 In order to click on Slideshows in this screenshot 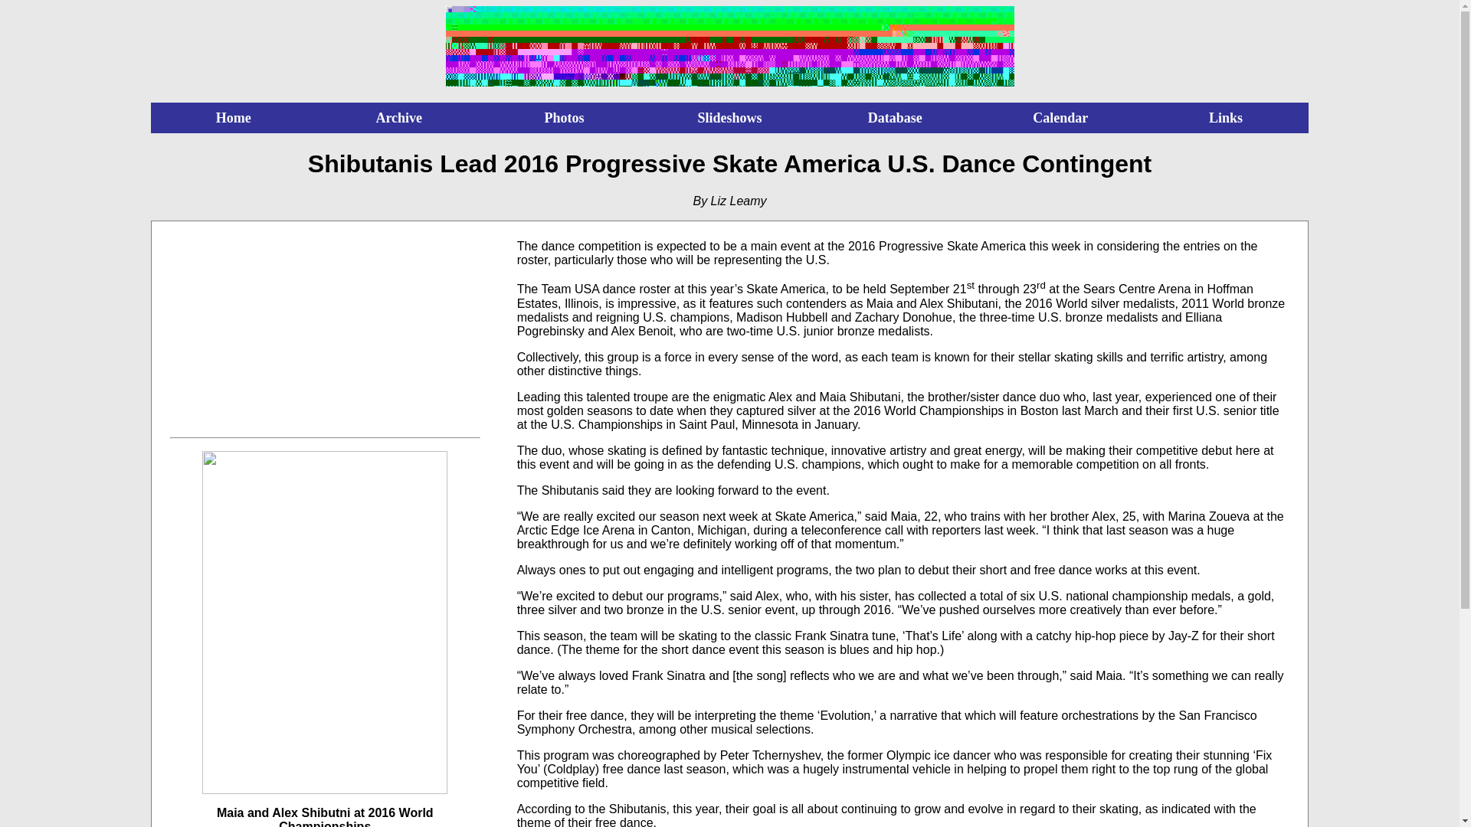, I will do `click(729, 118)`.